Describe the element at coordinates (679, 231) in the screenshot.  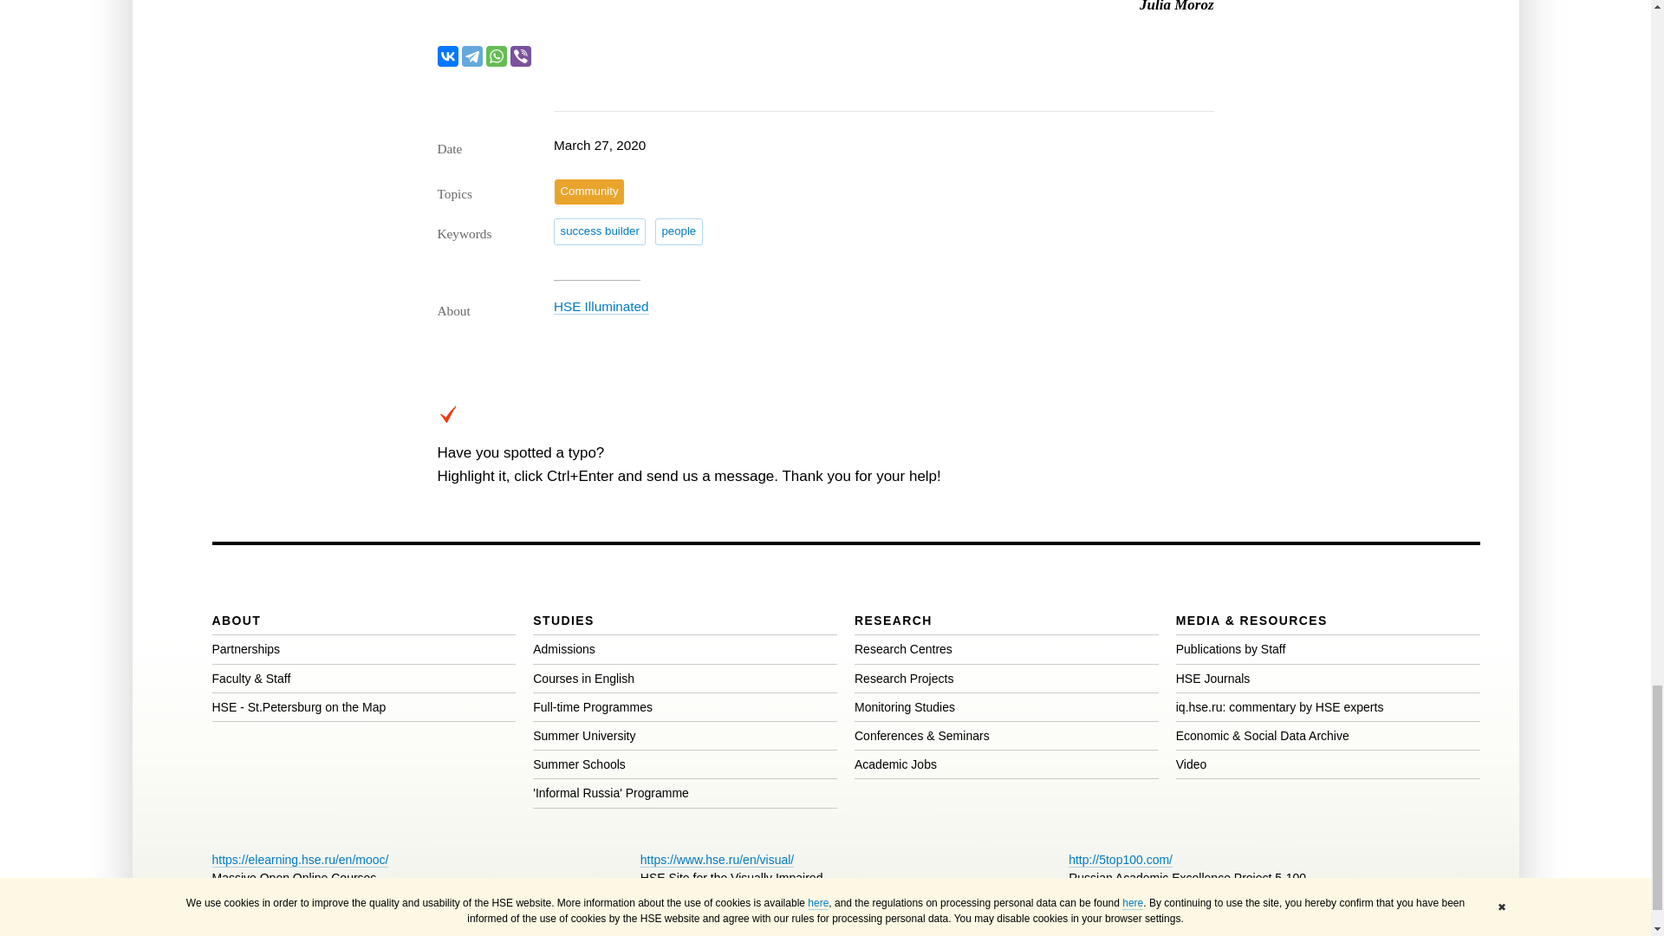
I see `people` at that location.